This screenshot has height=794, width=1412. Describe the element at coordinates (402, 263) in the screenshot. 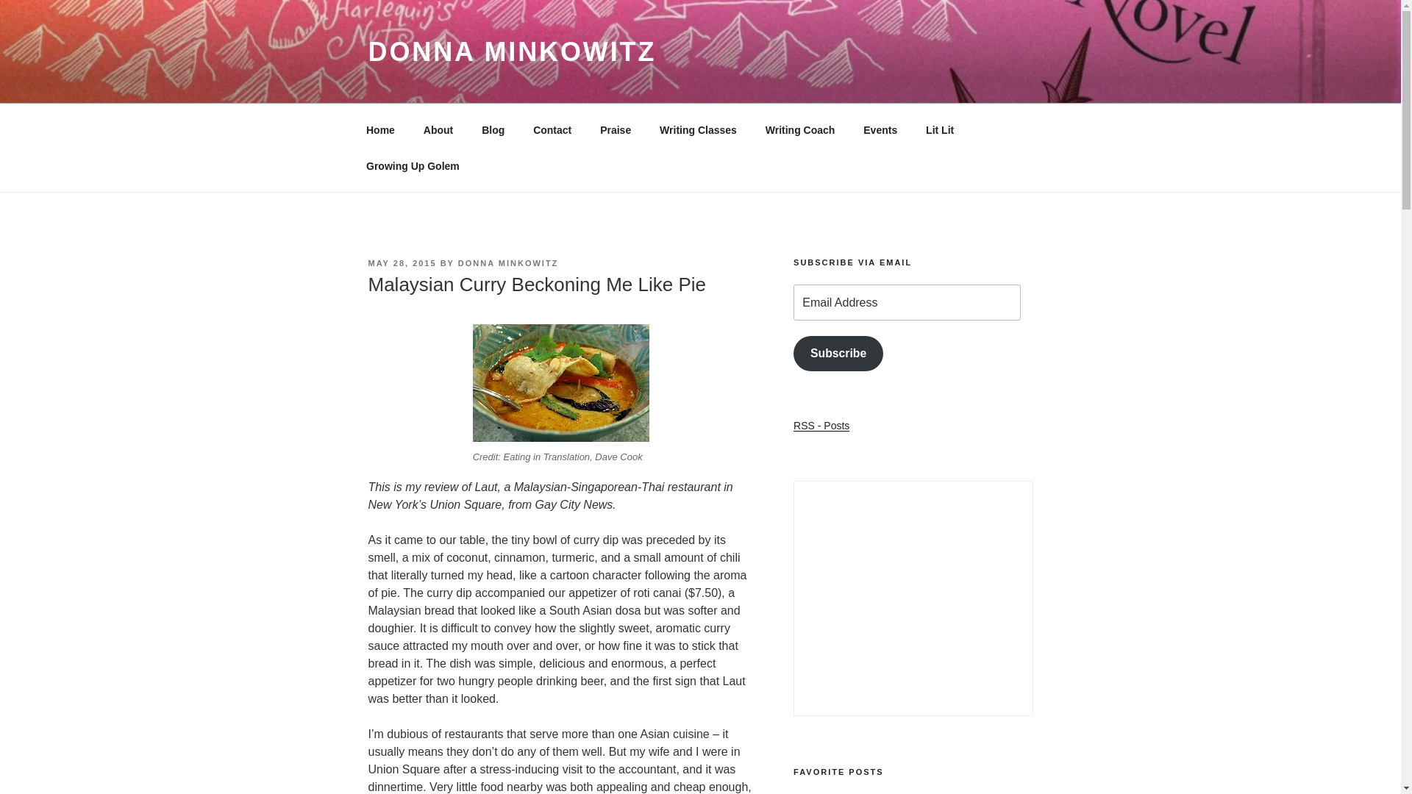

I see `MAY 28, 2015` at that location.